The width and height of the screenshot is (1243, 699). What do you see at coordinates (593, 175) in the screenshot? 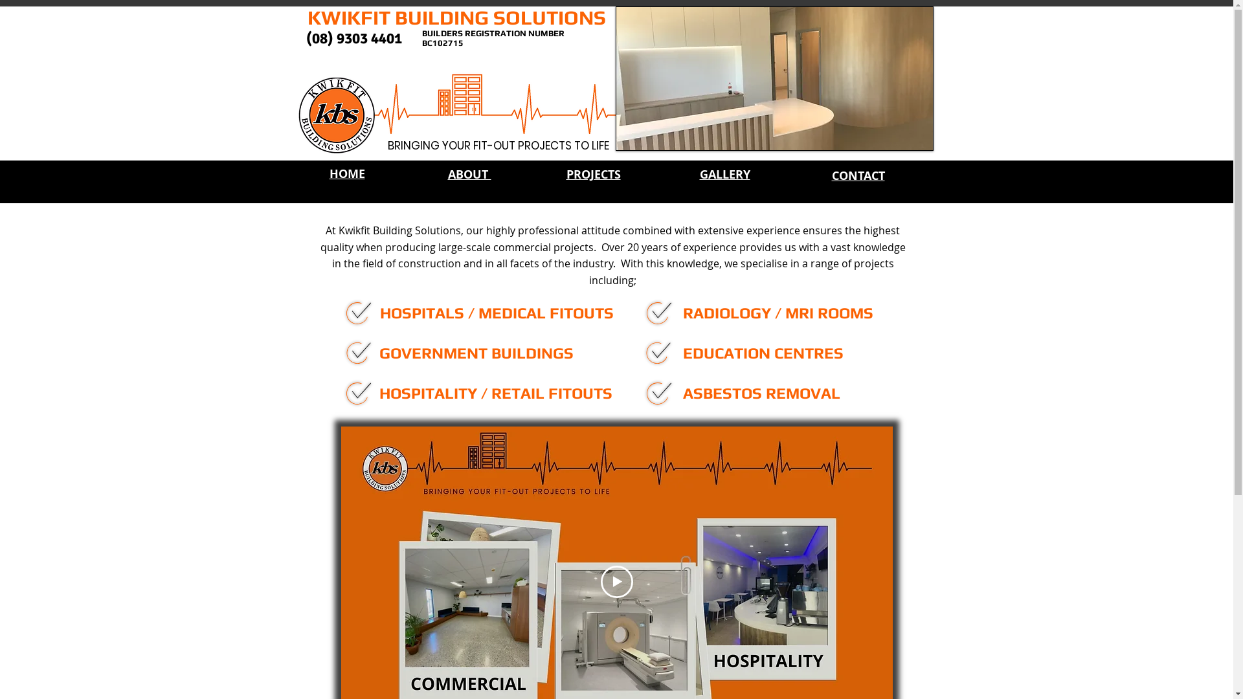
I see `PROJECTS` at bounding box center [593, 175].